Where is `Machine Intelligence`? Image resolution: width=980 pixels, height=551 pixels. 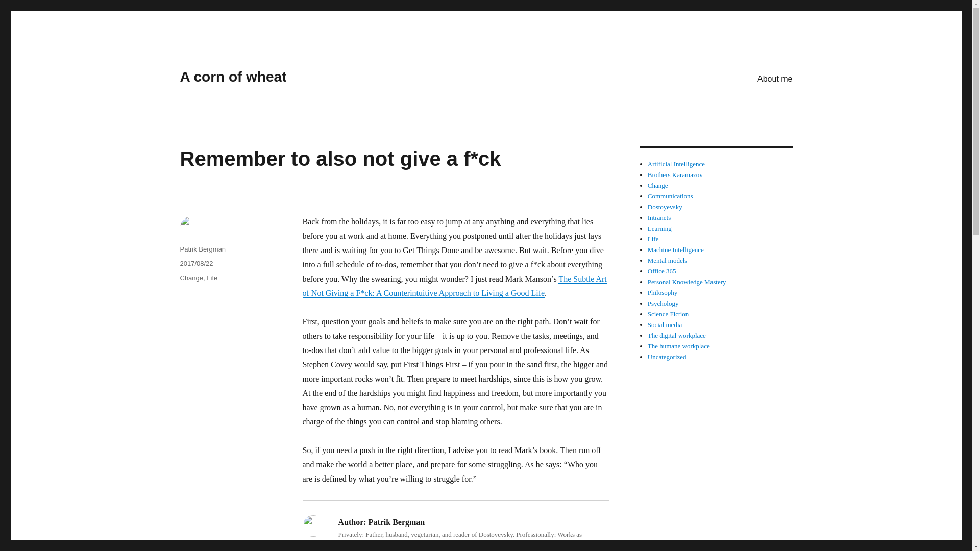
Machine Intelligence is located at coordinates (676, 249).